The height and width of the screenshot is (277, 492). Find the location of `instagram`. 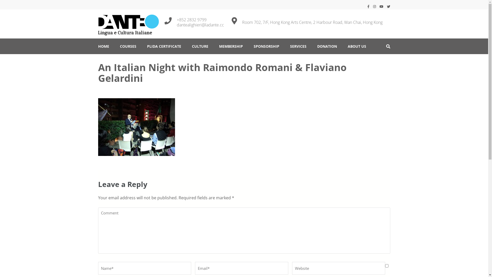

instagram is located at coordinates (375, 6).